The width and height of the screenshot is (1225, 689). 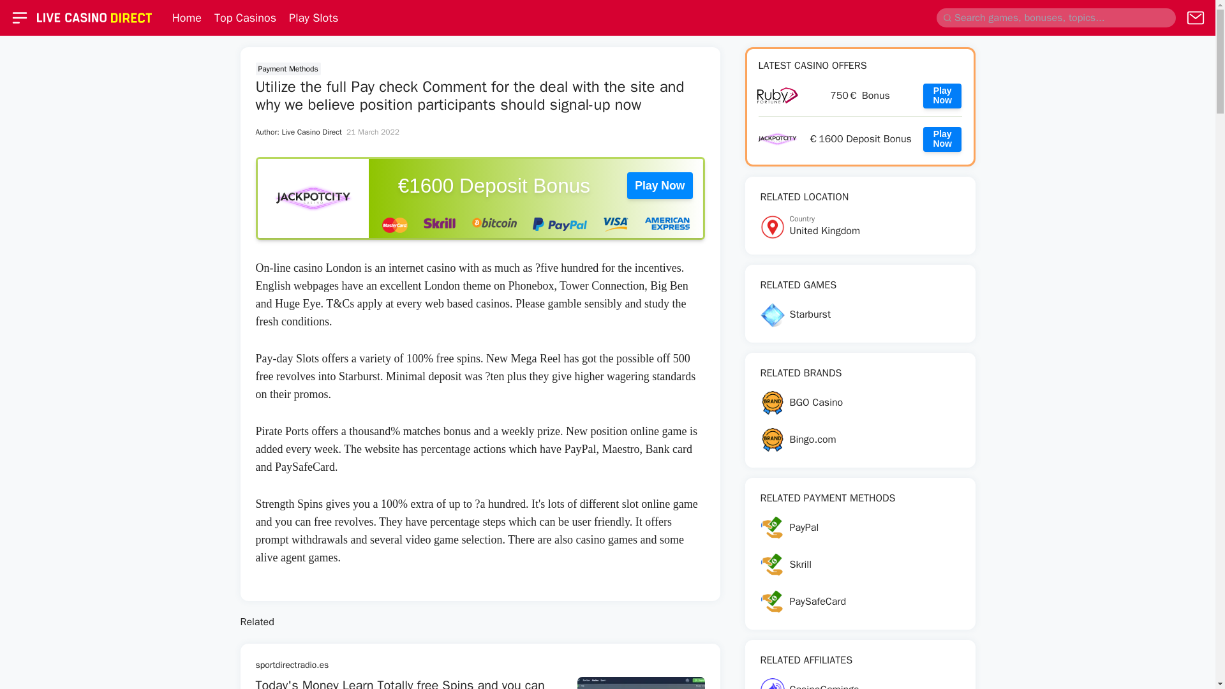 I want to click on Ruby Fortune, so click(x=942, y=139).